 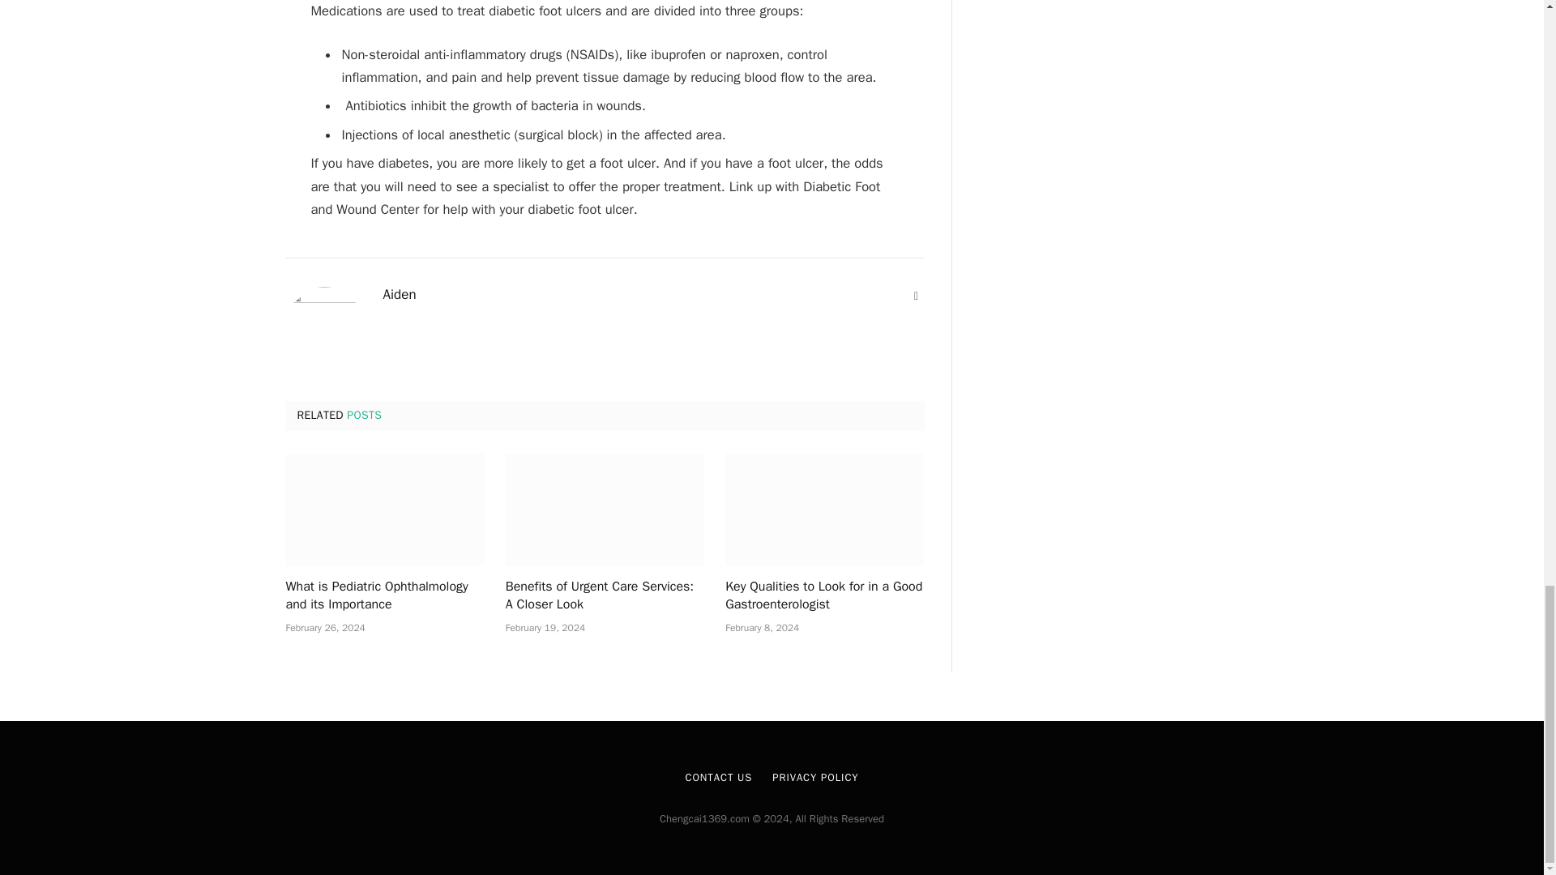 What do you see at coordinates (605, 596) in the screenshot?
I see `Benefits of Urgent Care Services: A Closer Look` at bounding box center [605, 596].